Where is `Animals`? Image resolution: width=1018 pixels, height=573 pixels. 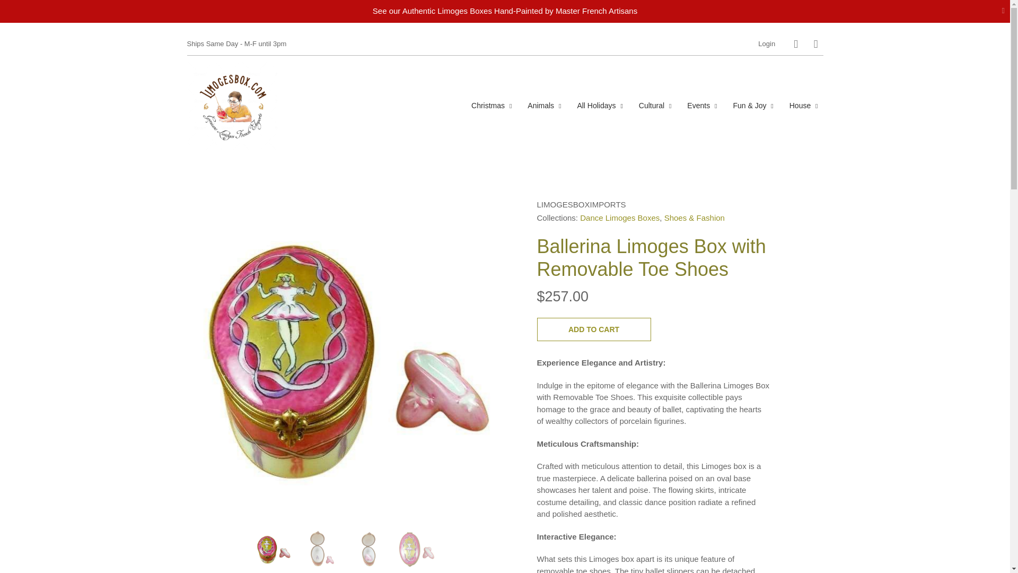 Animals is located at coordinates (544, 105).